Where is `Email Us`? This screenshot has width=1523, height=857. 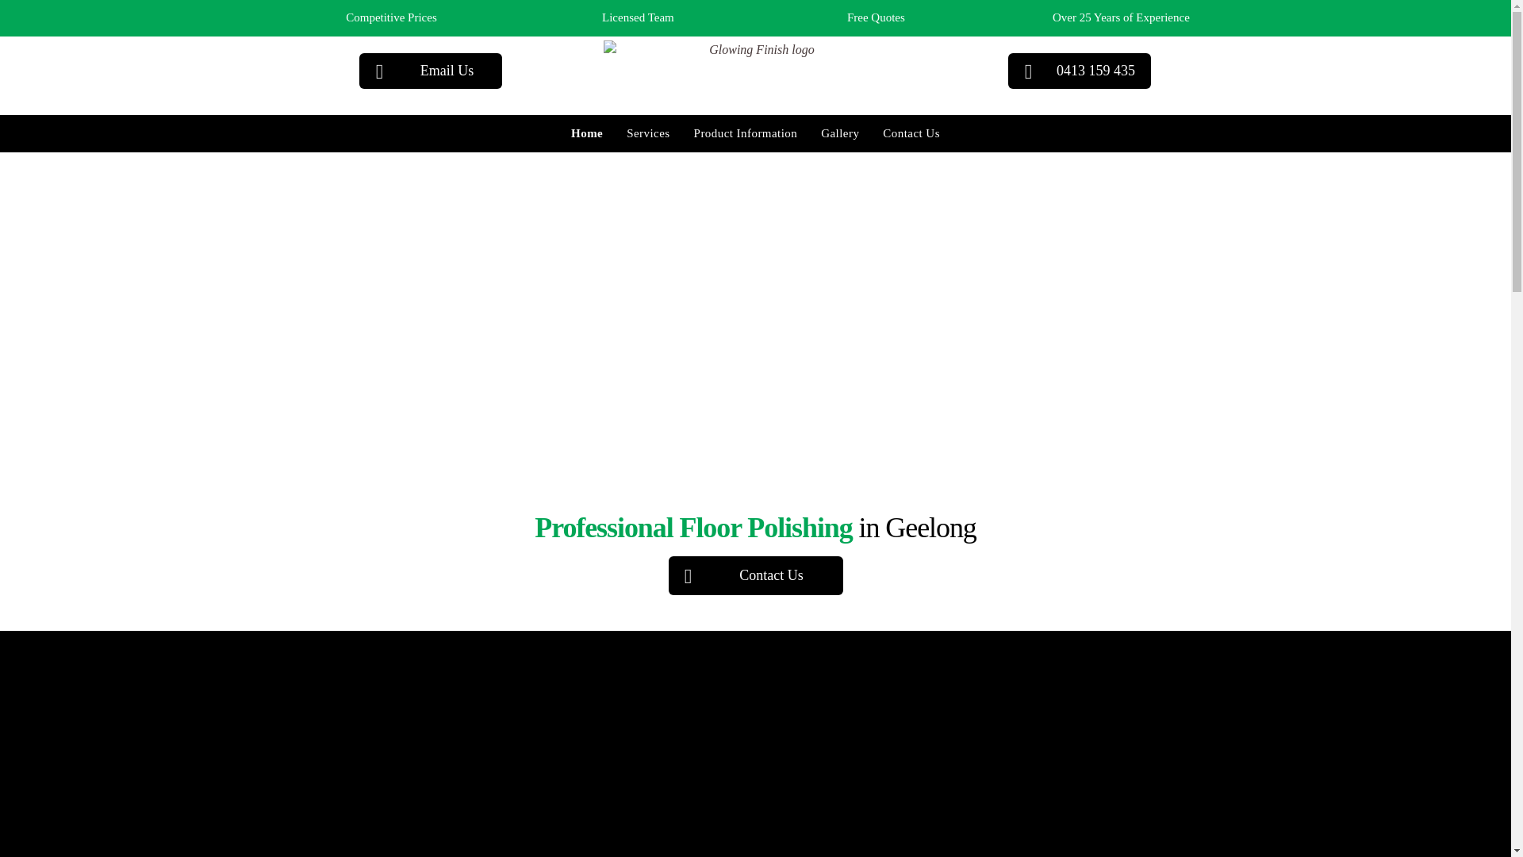
Email Us is located at coordinates (431, 70).